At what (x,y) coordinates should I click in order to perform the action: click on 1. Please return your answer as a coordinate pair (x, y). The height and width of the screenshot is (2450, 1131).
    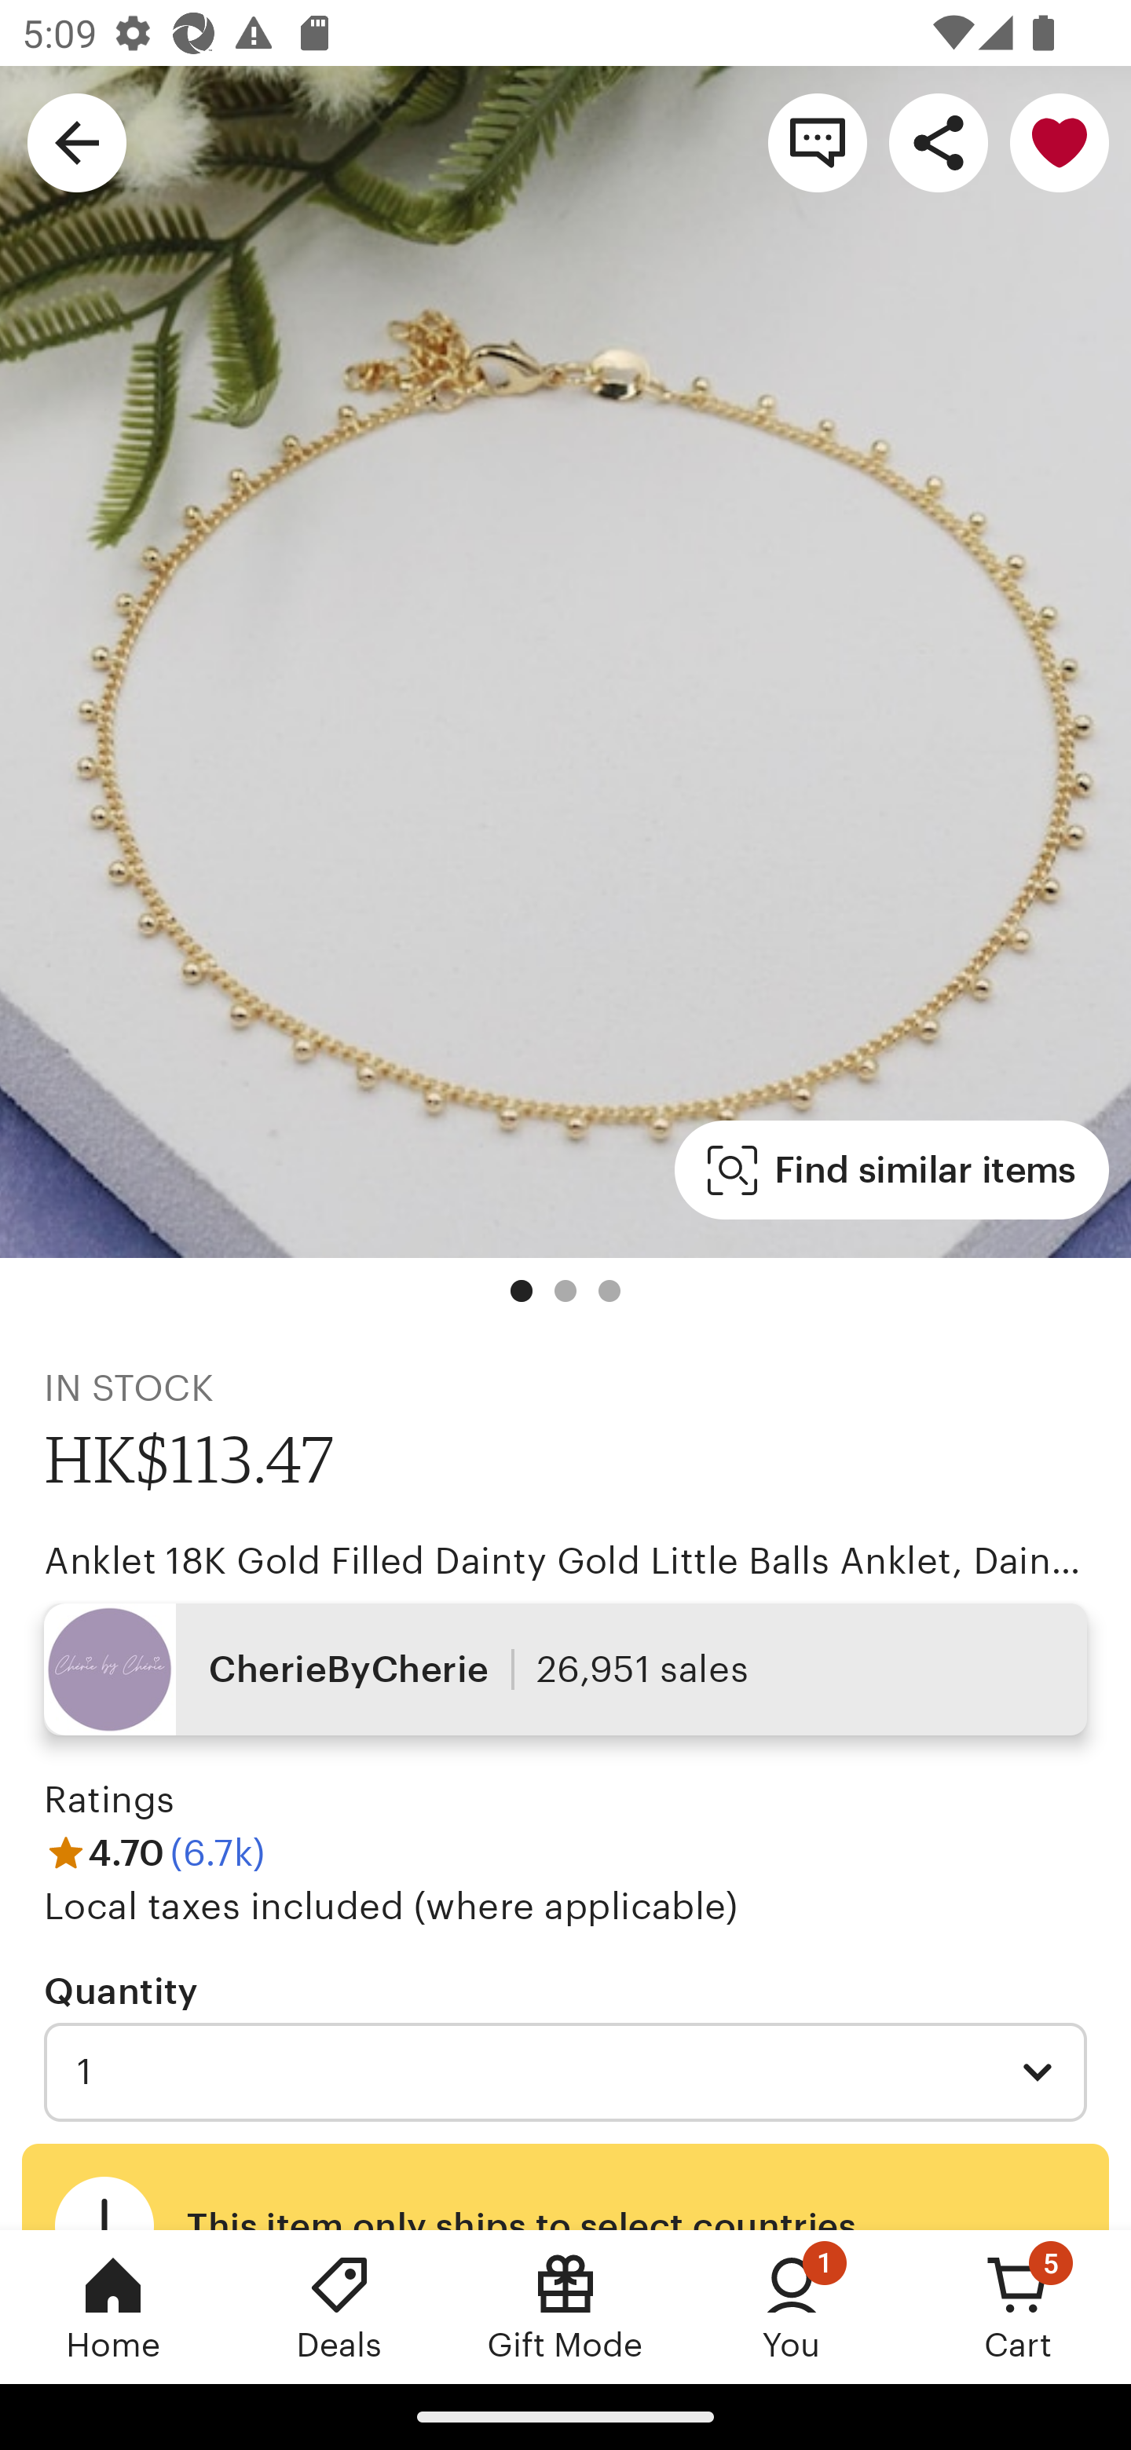
    Looking at the image, I should click on (565, 2072).